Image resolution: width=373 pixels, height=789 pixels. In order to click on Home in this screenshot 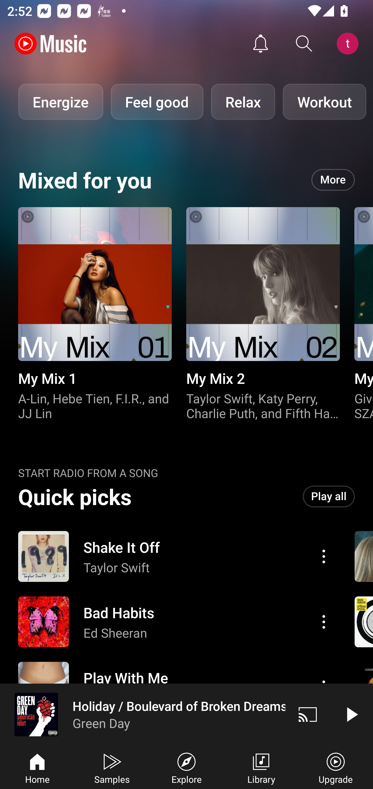, I will do `click(37, 767)`.